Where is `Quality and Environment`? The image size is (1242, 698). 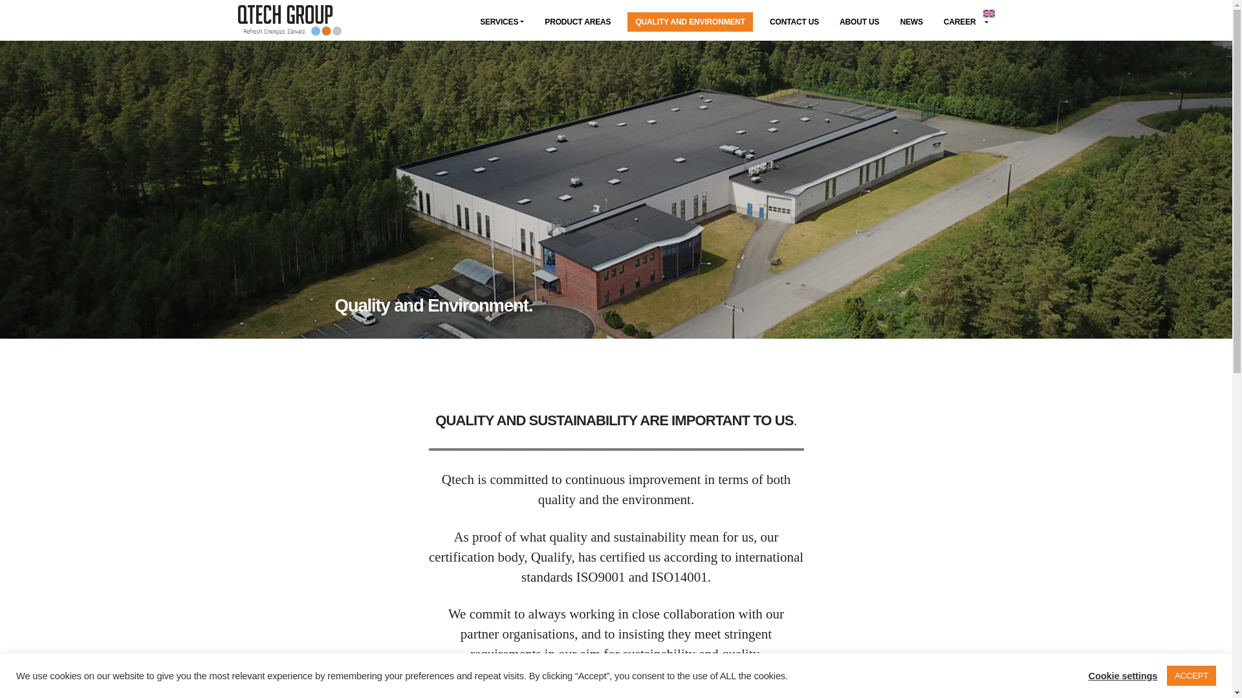 Quality and Environment is located at coordinates (690, 22).